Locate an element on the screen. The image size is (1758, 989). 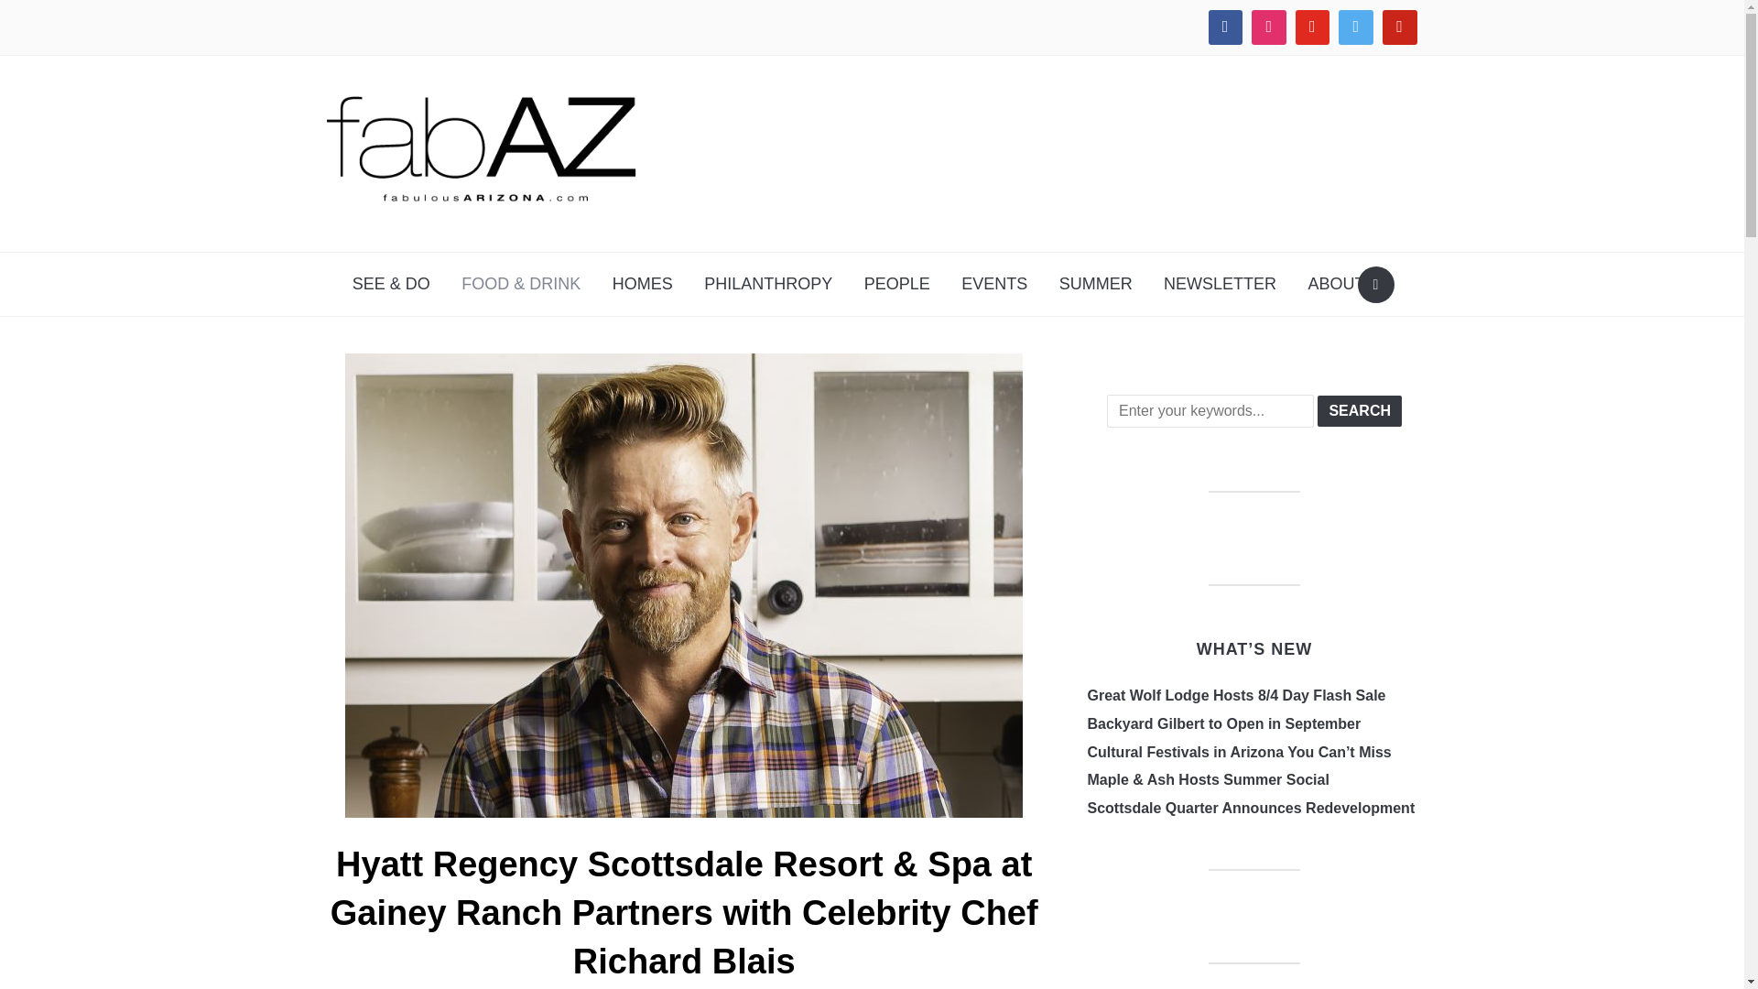
Search is located at coordinates (1375, 284).